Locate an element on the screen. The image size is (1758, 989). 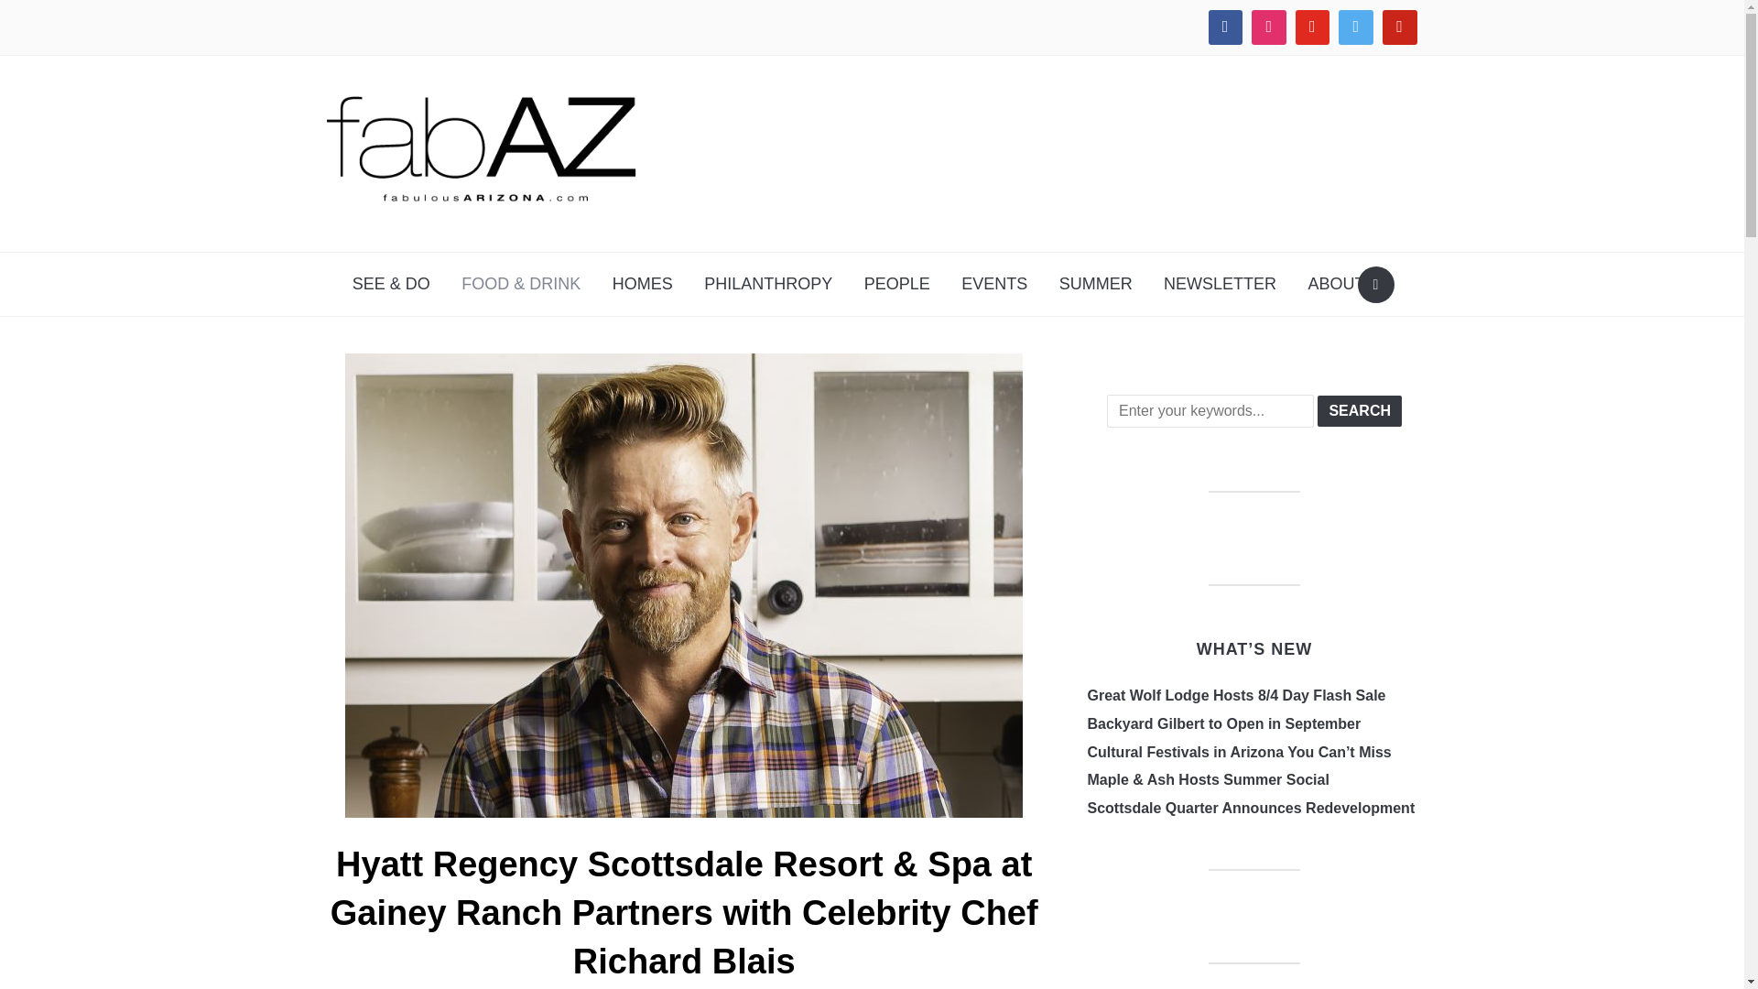
Search is located at coordinates (1375, 284).